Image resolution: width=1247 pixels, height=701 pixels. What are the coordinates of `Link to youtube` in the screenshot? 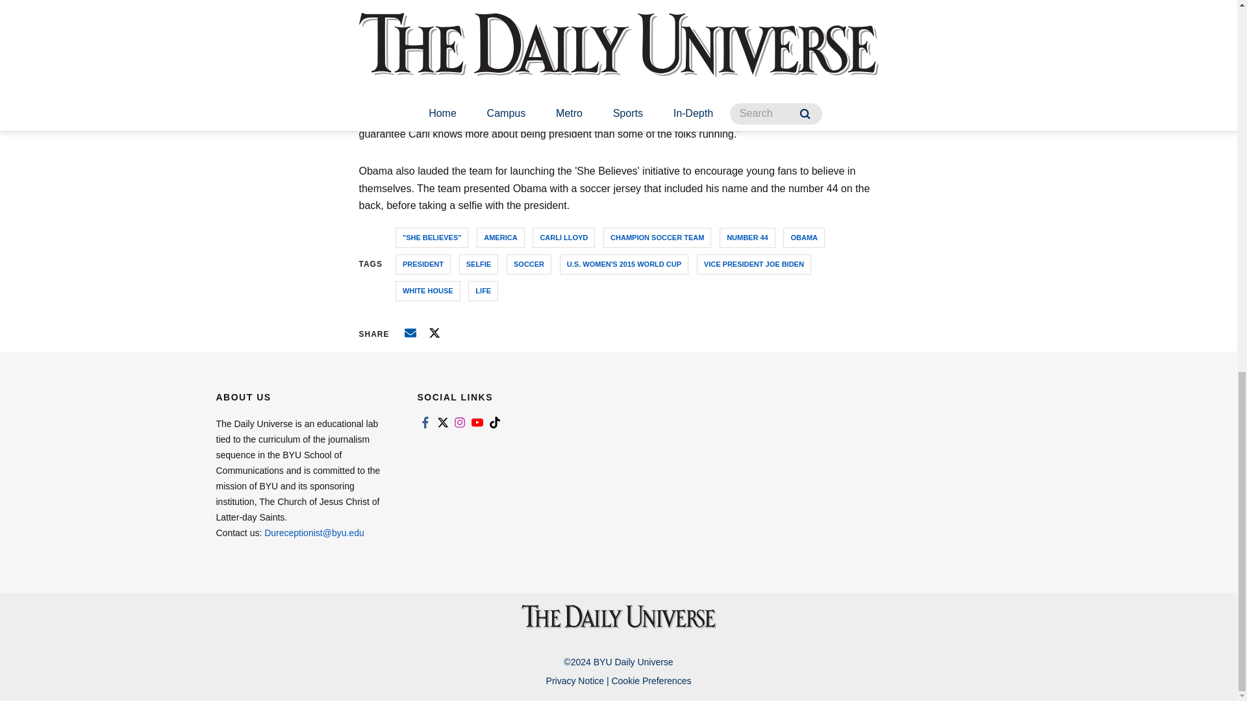 It's located at (477, 422).